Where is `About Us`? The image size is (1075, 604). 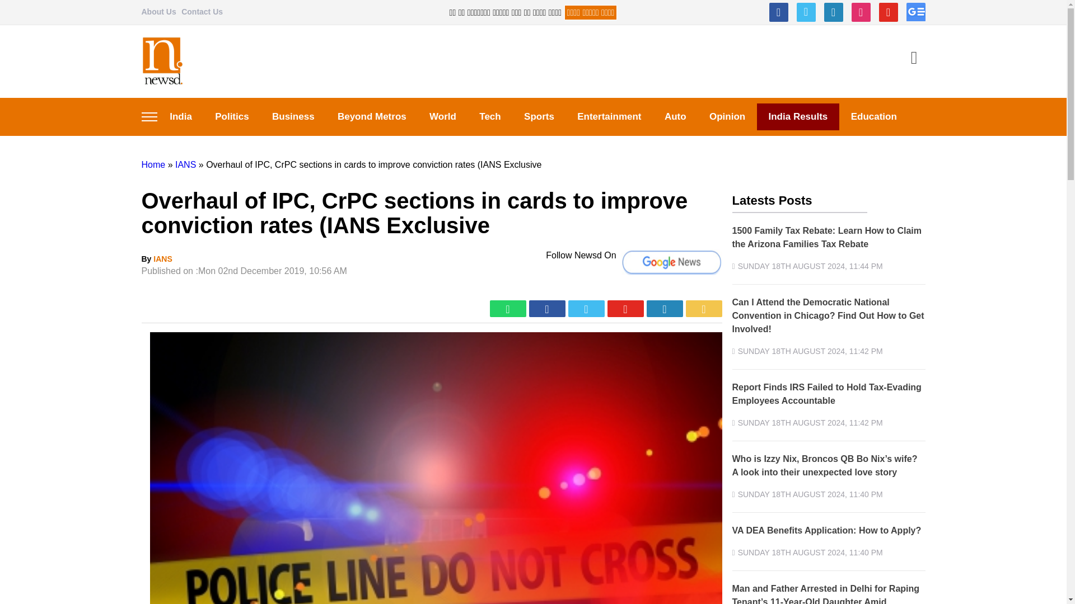
About Us is located at coordinates (158, 11).